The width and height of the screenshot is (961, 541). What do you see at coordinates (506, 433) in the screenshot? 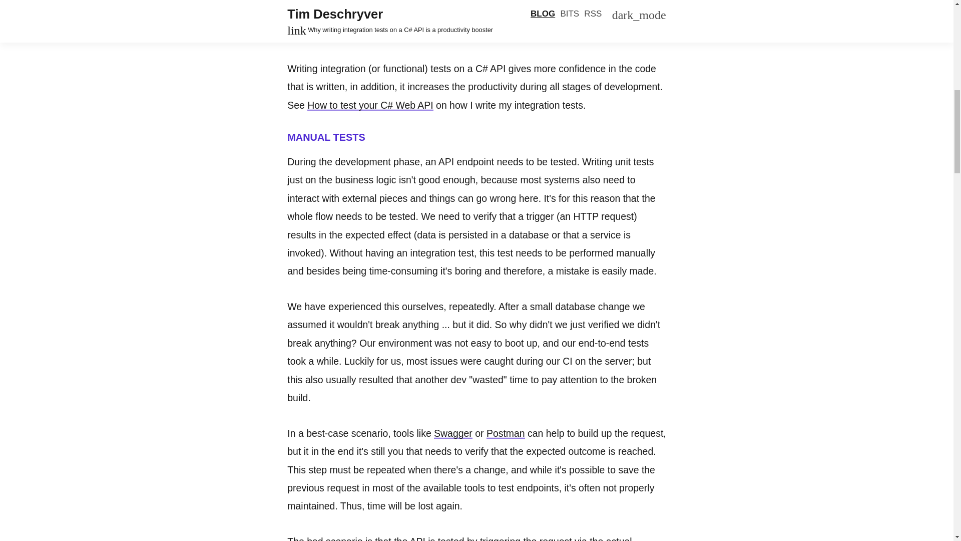
I see `Postman` at bounding box center [506, 433].